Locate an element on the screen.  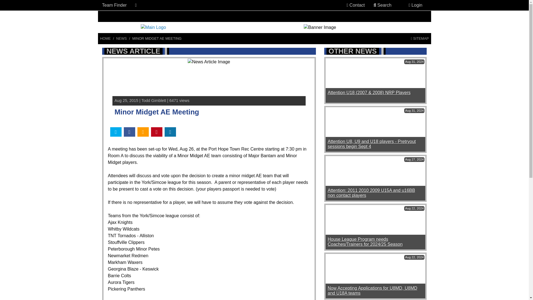
 Search is located at coordinates (383, 5).